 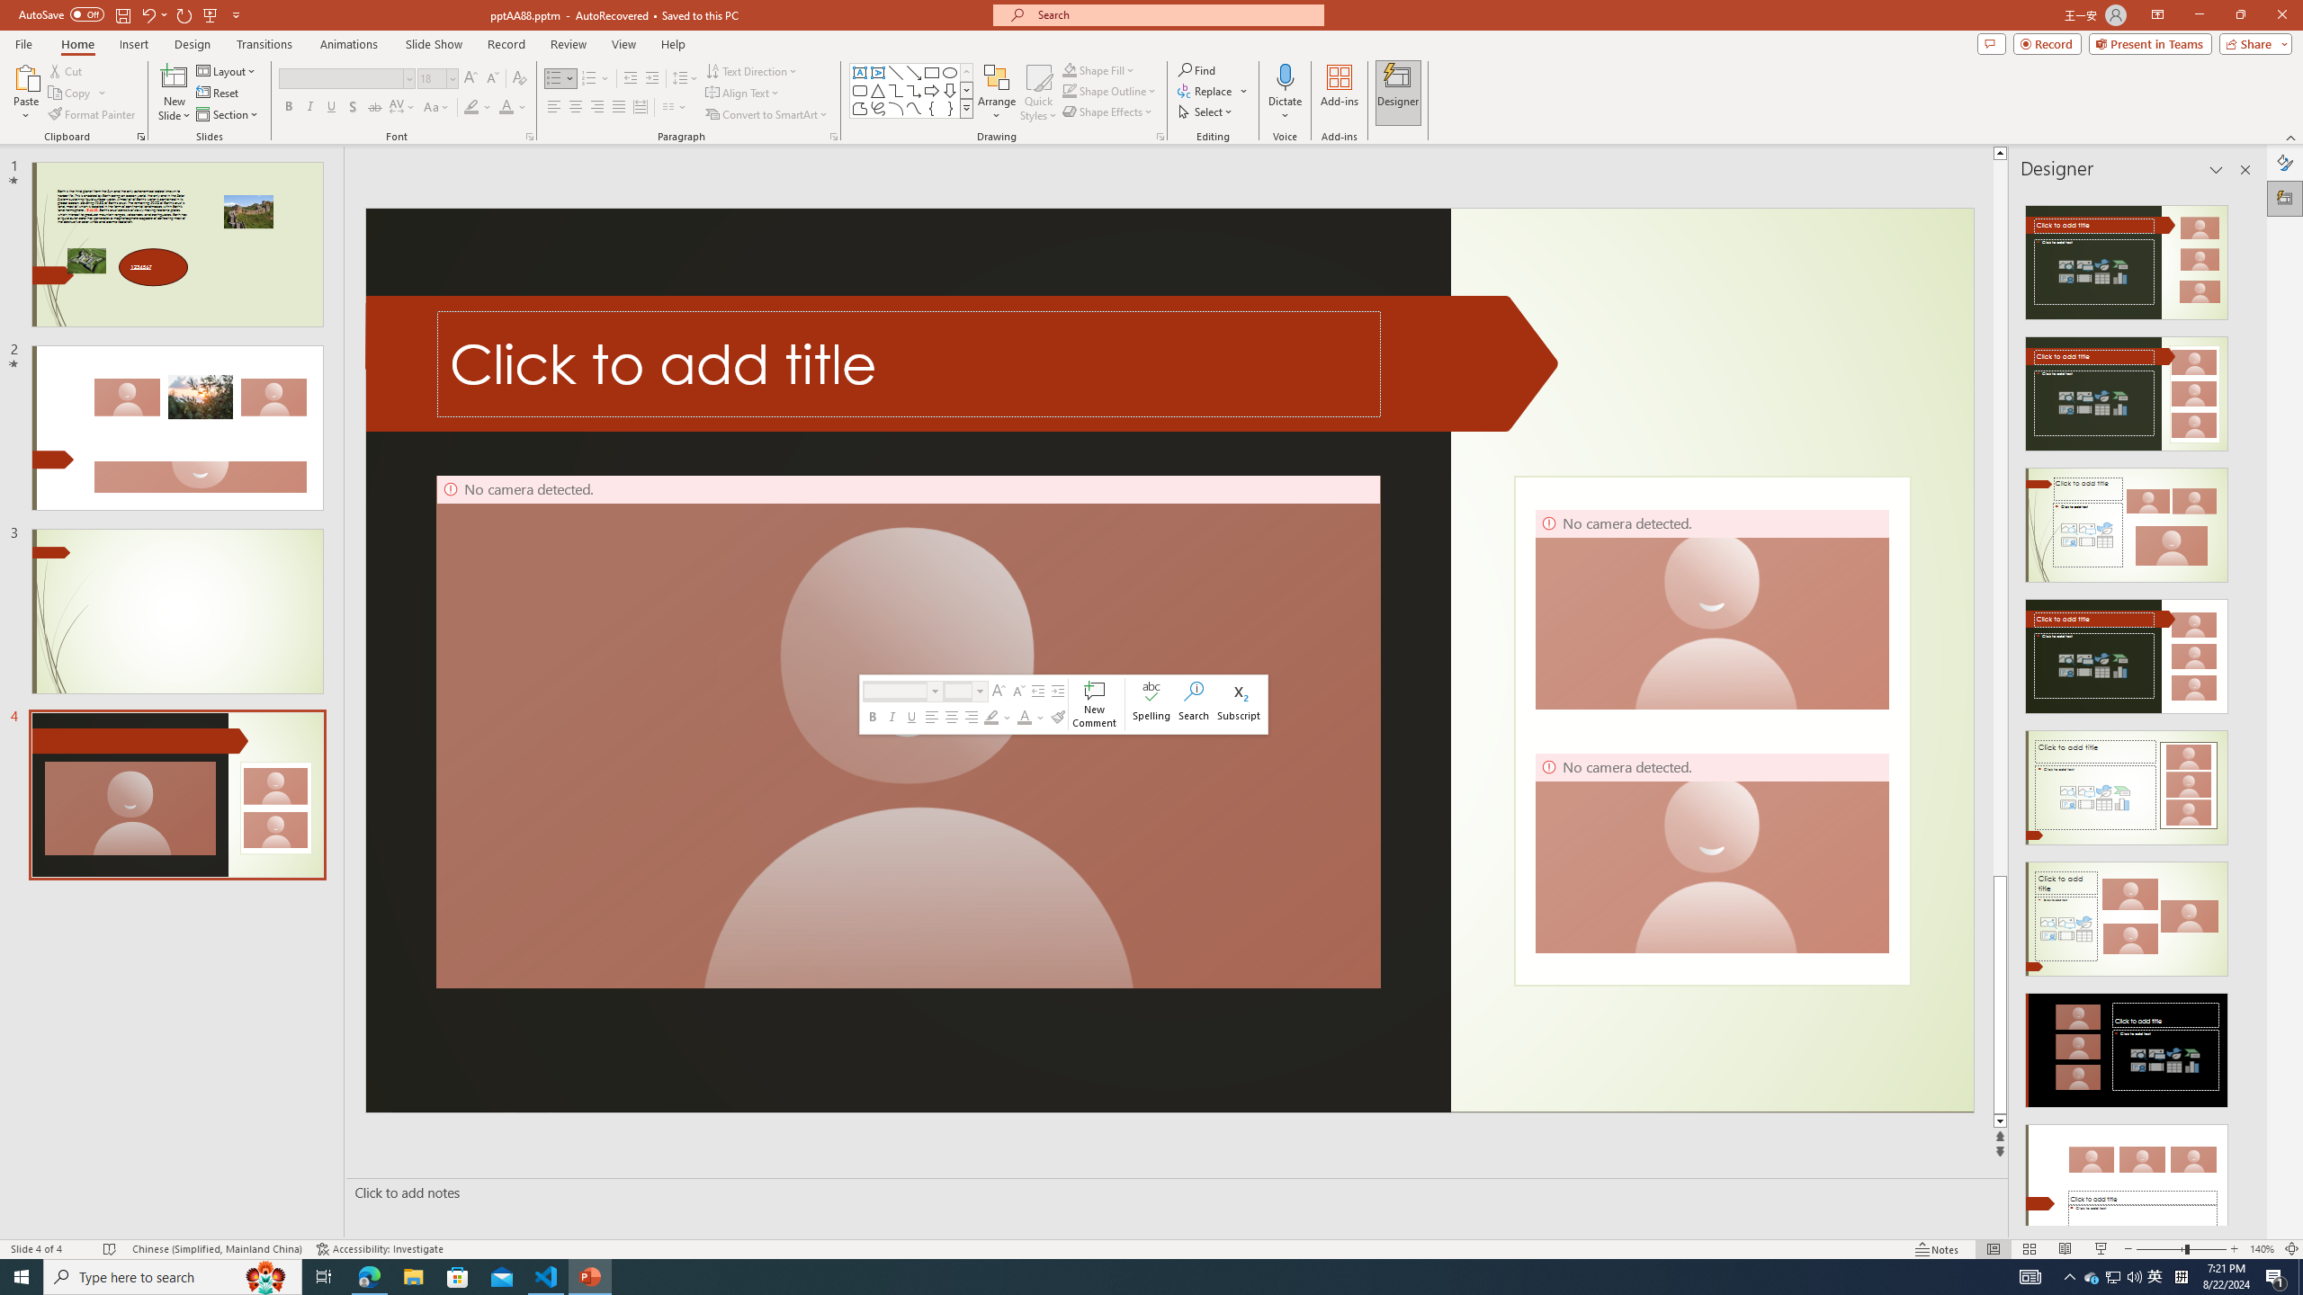 What do you see at coordinates (434, 44) in the screenshot?
I see `Slide Show` at bounding box center [434, 44].